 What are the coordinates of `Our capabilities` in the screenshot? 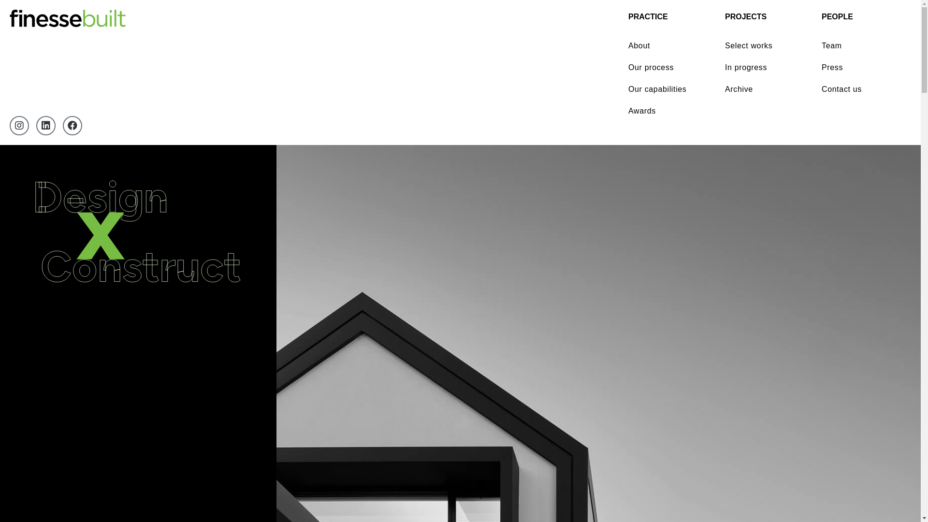 It's located at (669, 89).